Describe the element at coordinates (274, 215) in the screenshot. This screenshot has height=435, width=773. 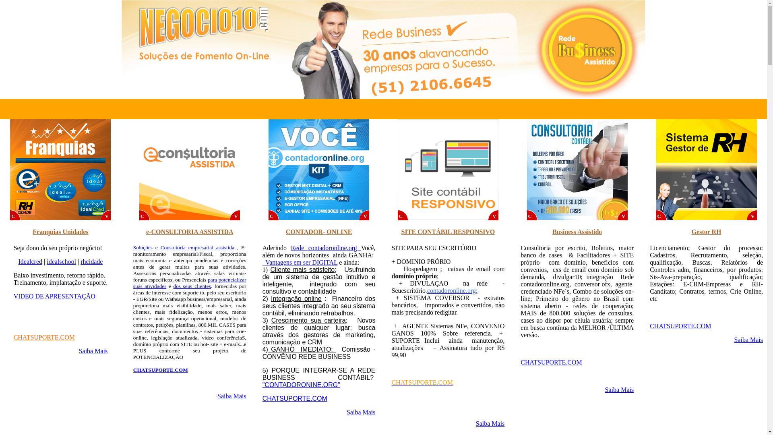
I see `C` at that location.